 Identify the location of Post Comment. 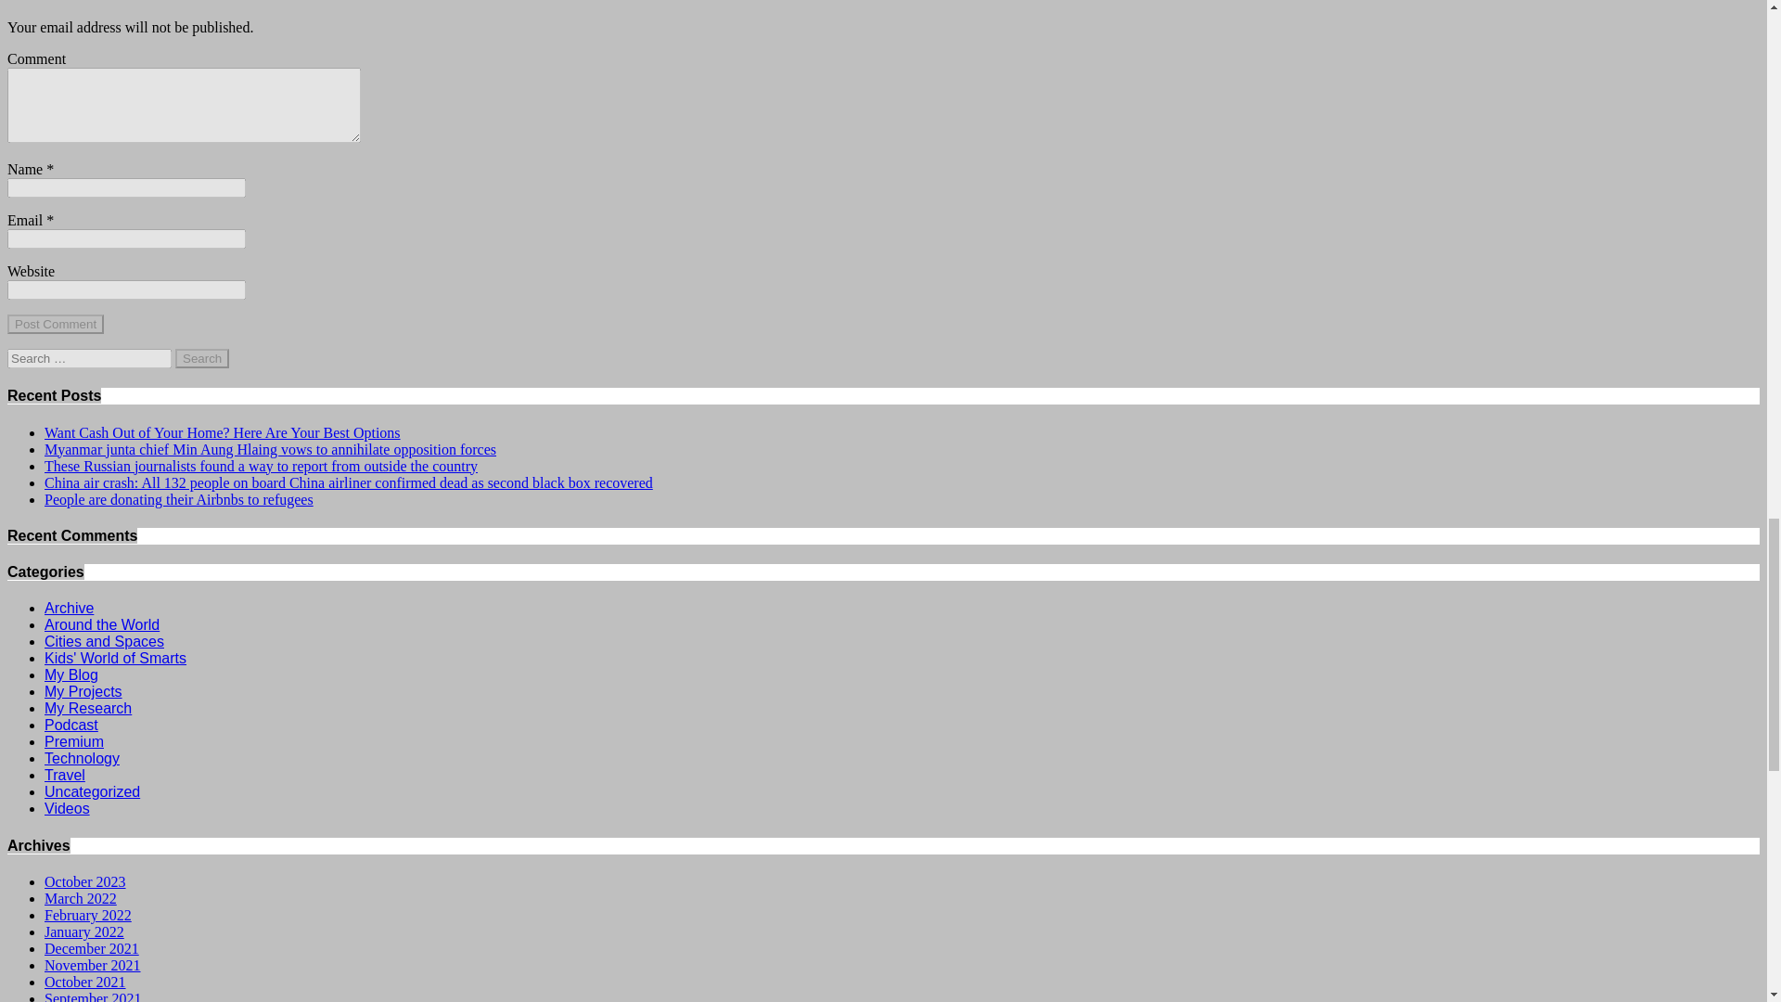
(55, 324).